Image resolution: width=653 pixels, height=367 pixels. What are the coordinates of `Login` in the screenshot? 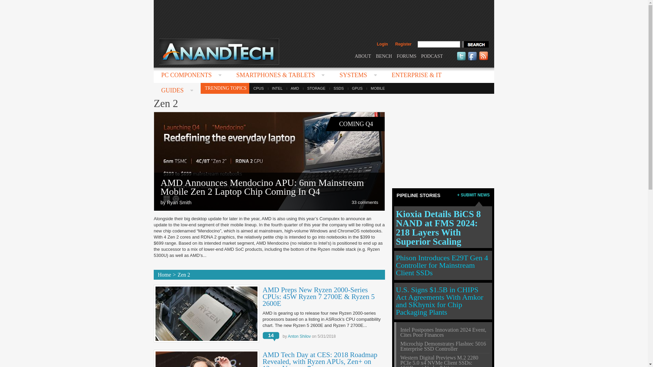 It's located at (382, 44).